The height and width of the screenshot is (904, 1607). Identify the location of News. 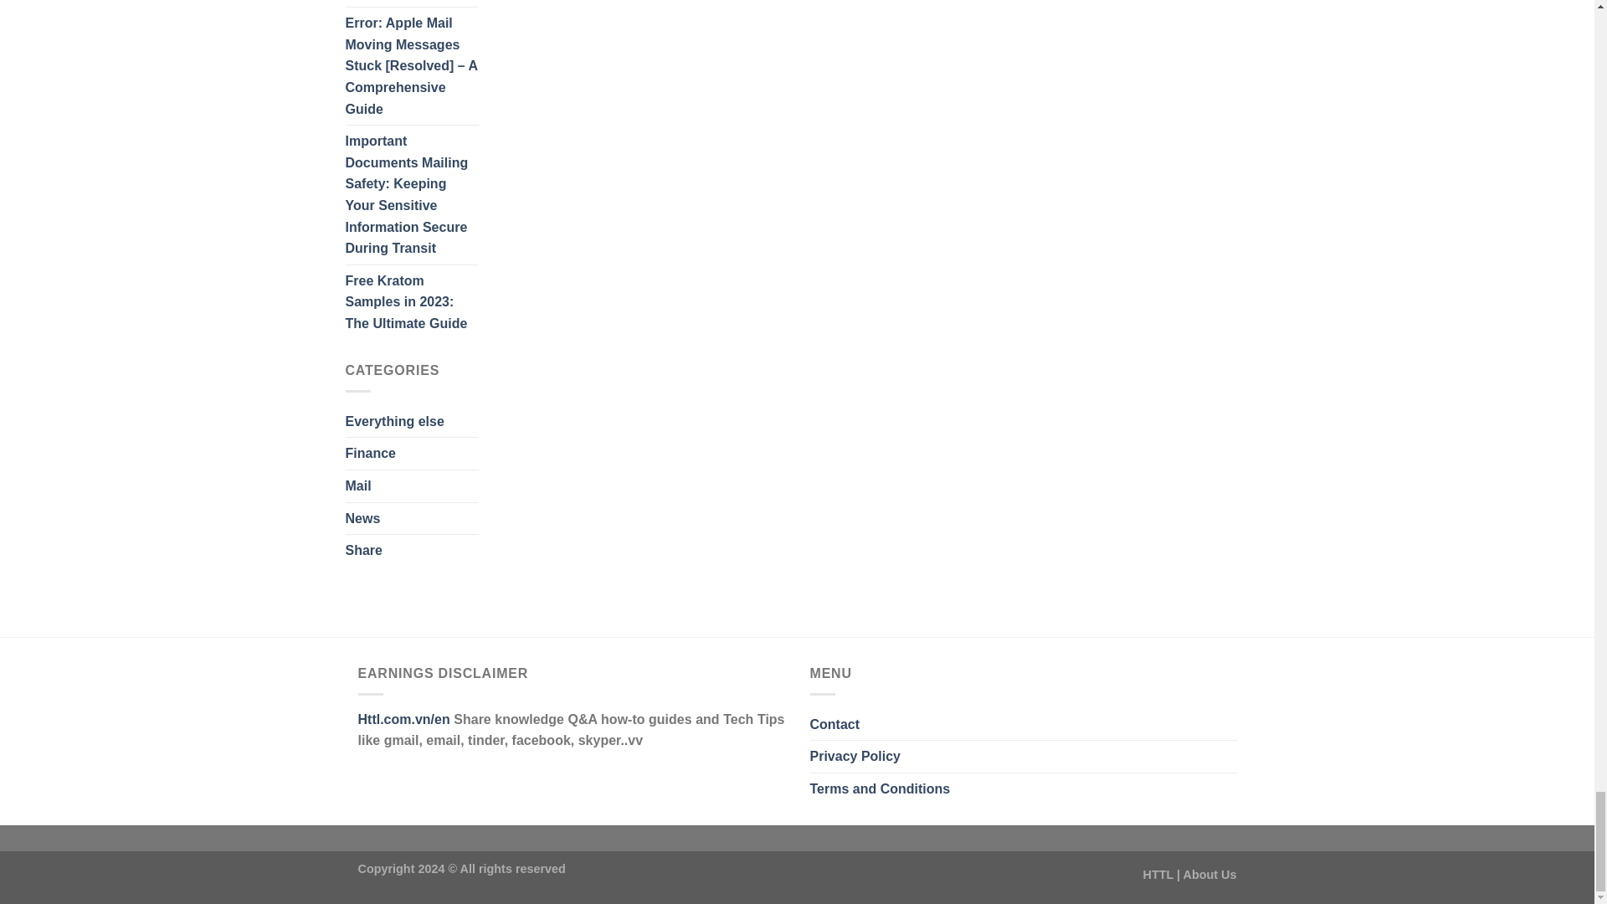
(362, 519).